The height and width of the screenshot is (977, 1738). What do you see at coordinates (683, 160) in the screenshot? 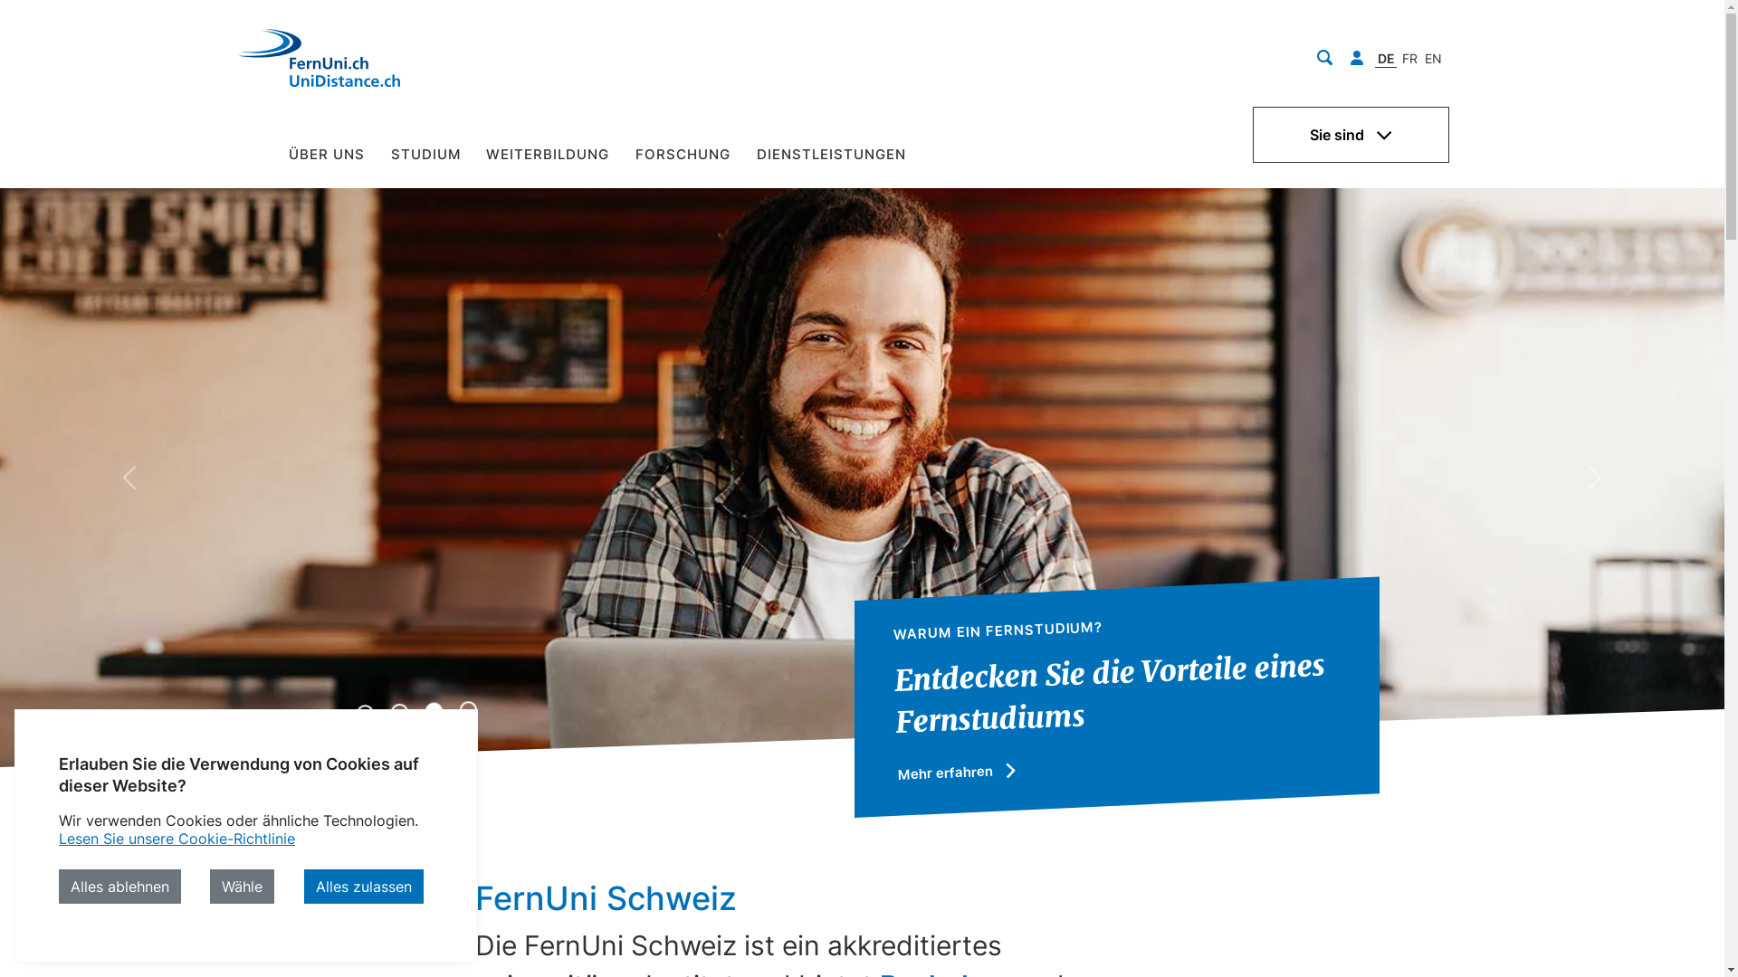
I see `FORSCHUNG` at bounding box center [683, 160].